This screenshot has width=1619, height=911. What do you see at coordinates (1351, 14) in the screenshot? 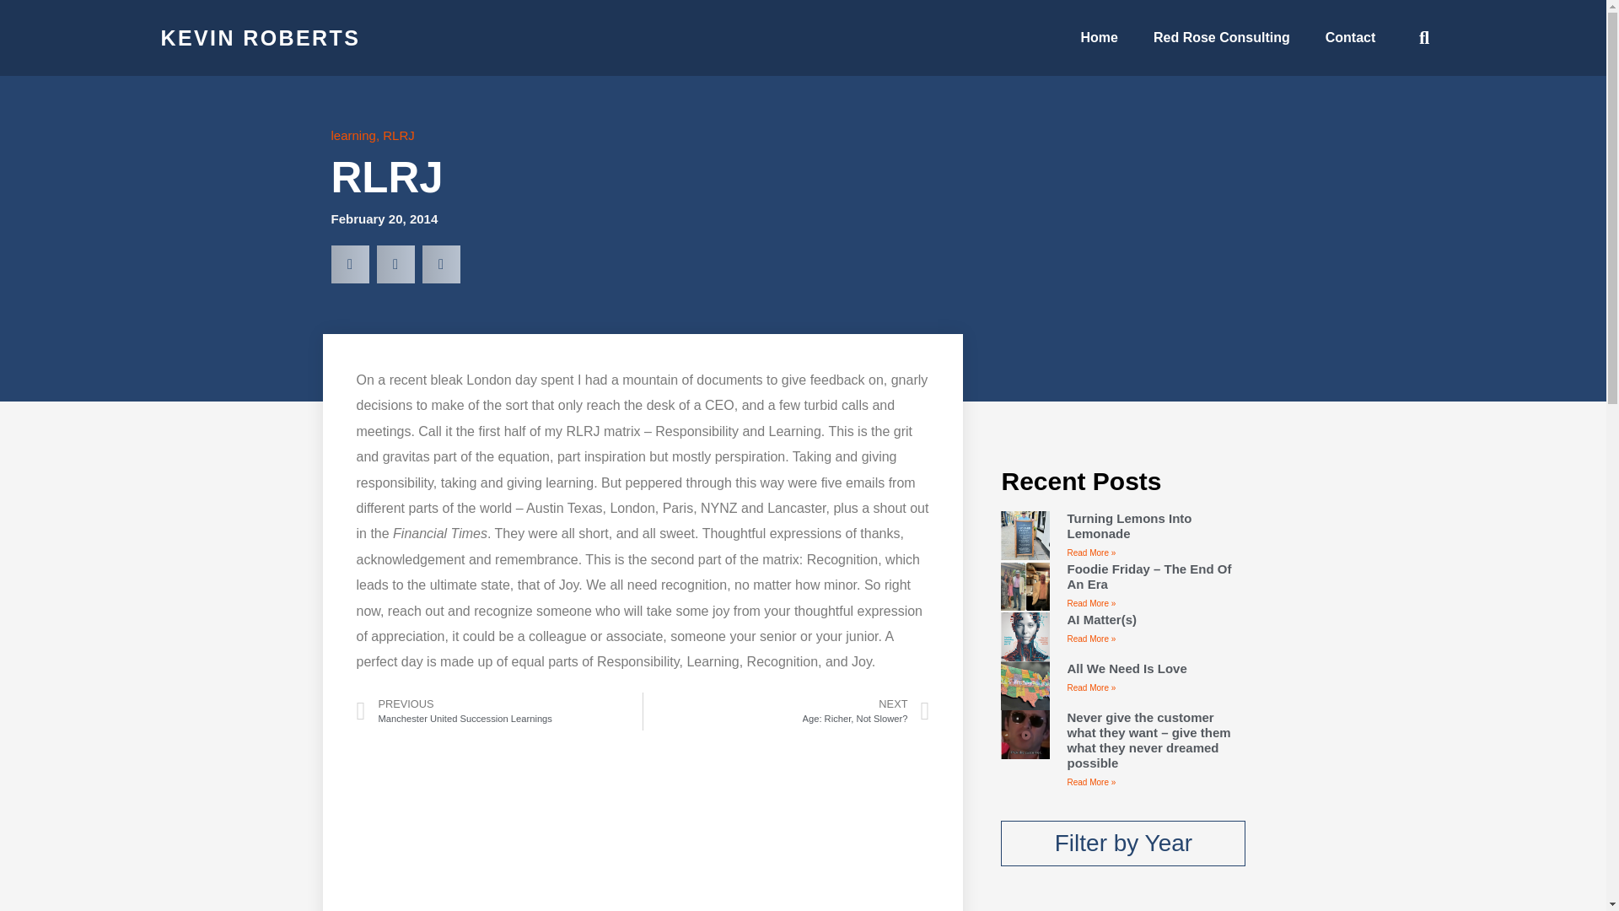
I see `KEVIN ROBERTS` at bounding box center [1351, 14].